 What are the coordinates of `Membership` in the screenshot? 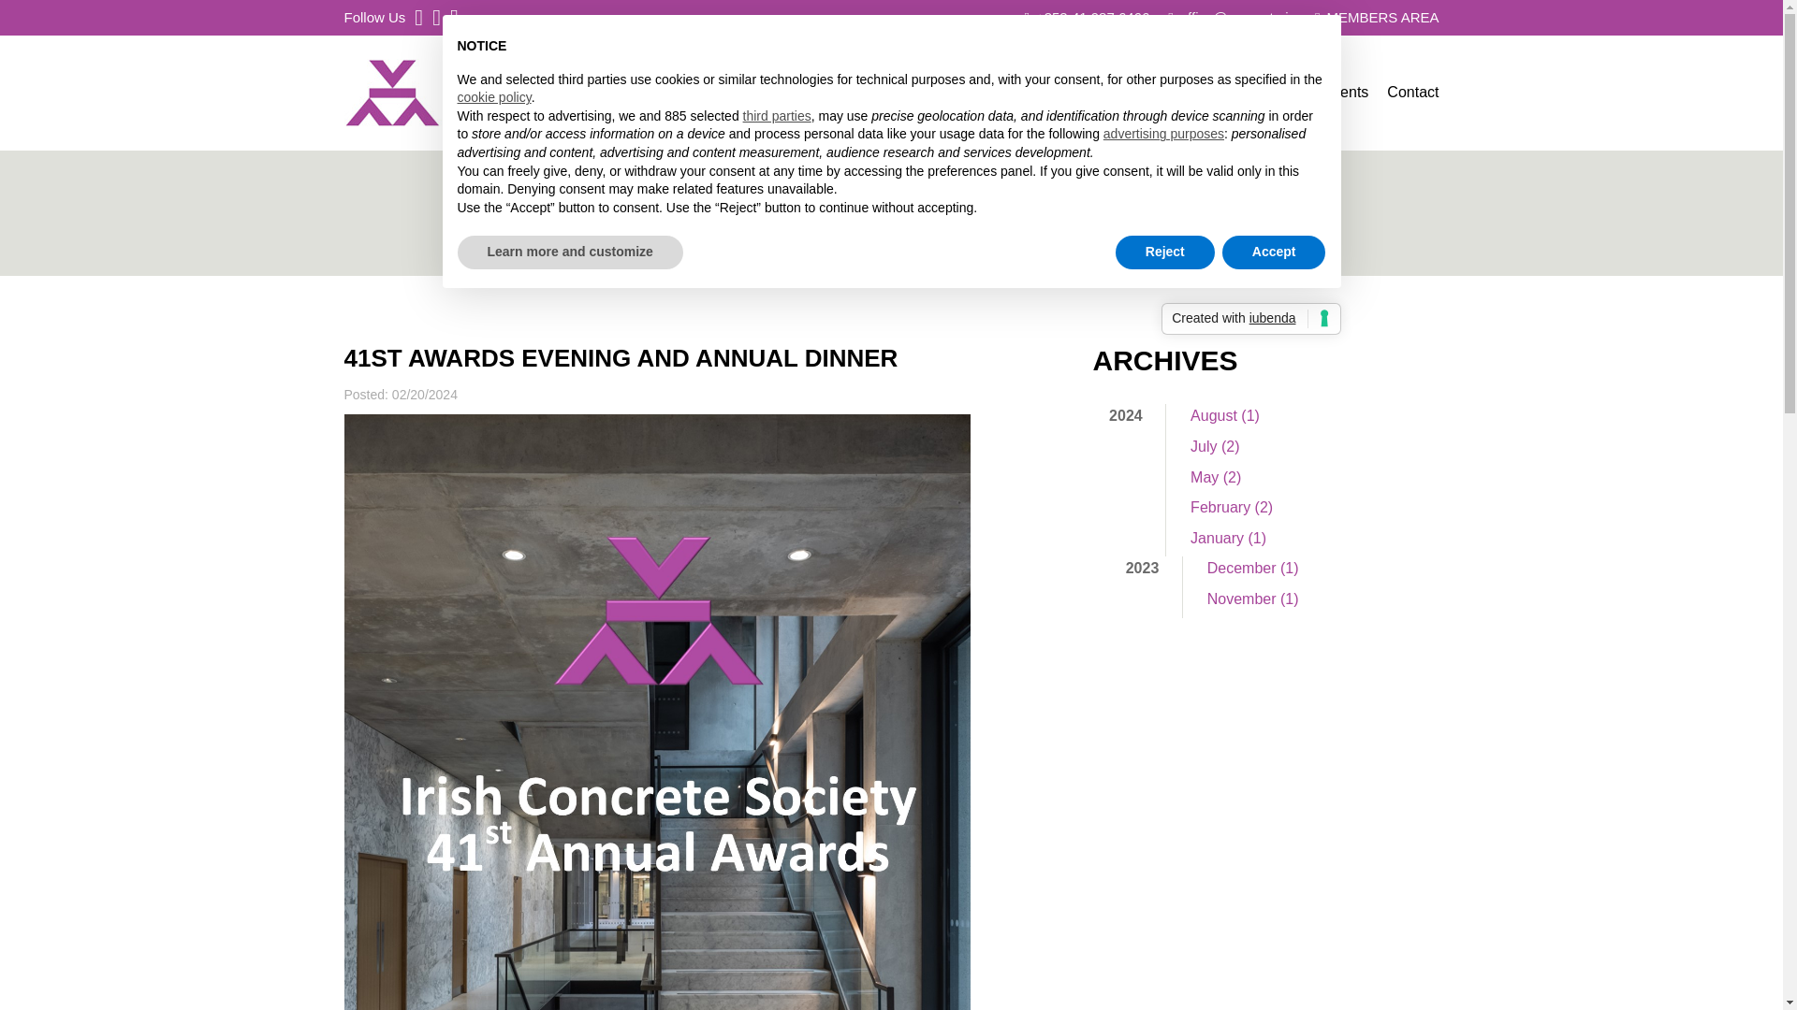 It's located at (921, 134).